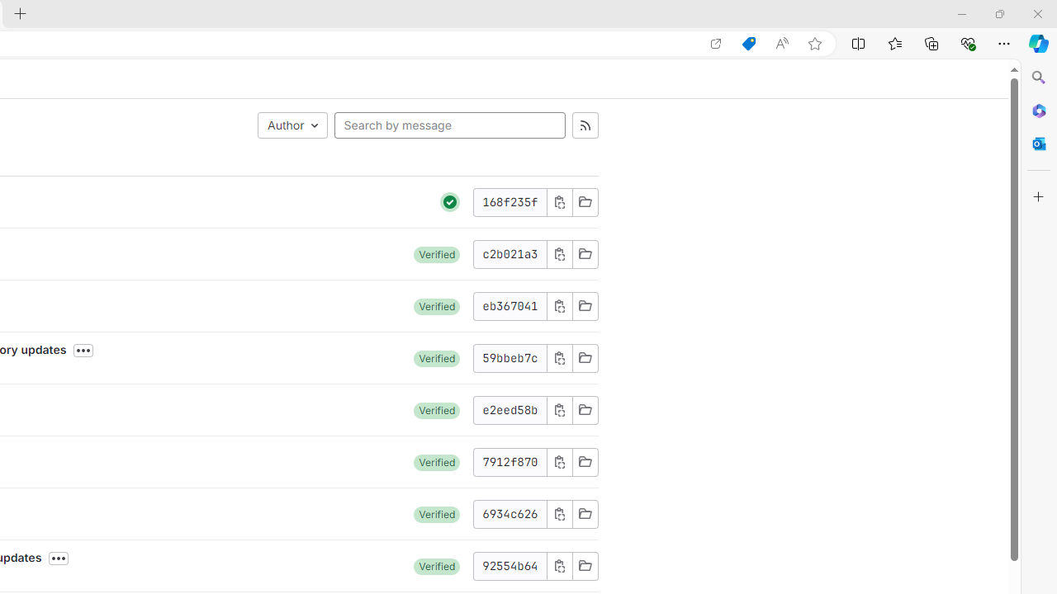  Describe the element at coordinates (894, 43) in the screenshot. I see `Favorites` at that location.